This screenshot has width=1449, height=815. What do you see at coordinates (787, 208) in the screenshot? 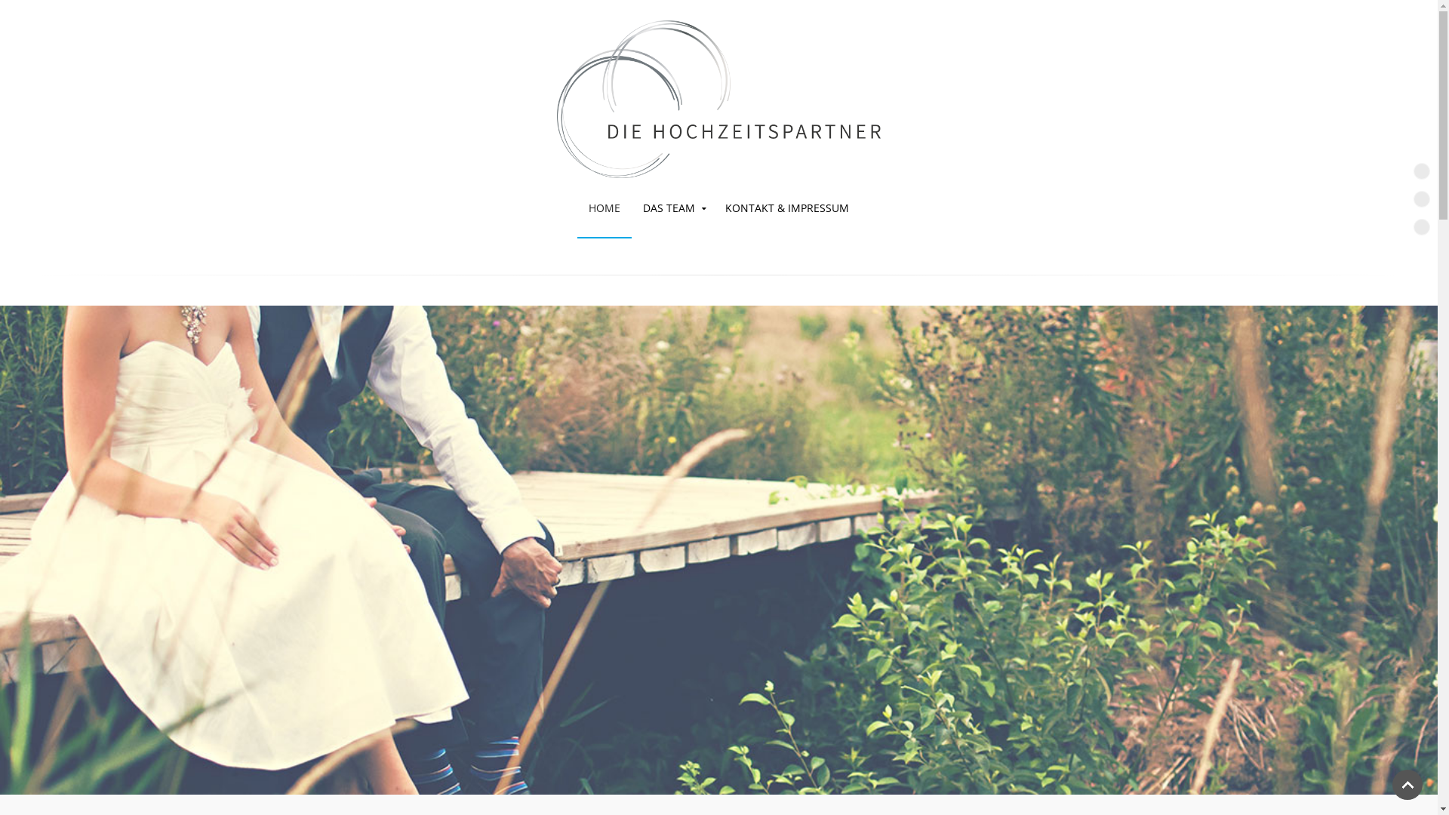
I see `KONTAKT & IMPRESSUM` at bounding box center [787, 208].